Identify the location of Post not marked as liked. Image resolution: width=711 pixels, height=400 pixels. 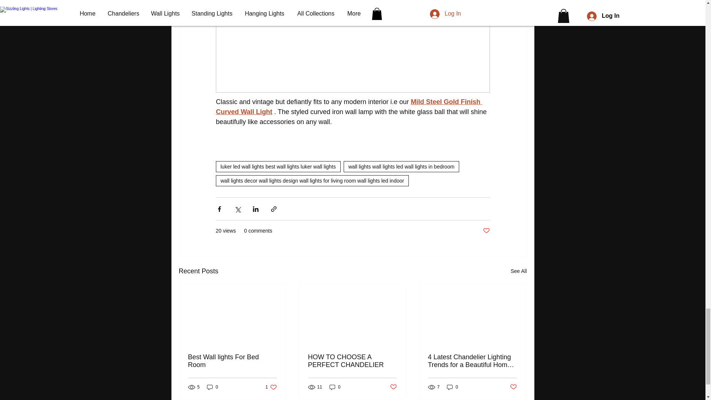
(486, 231).